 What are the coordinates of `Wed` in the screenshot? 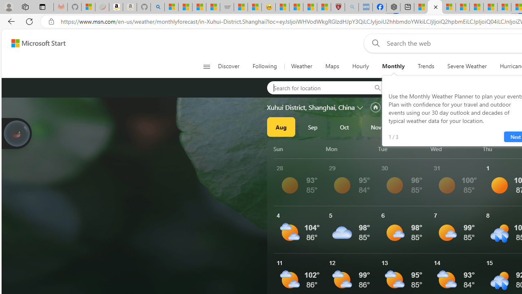 It's located at (455, 149).